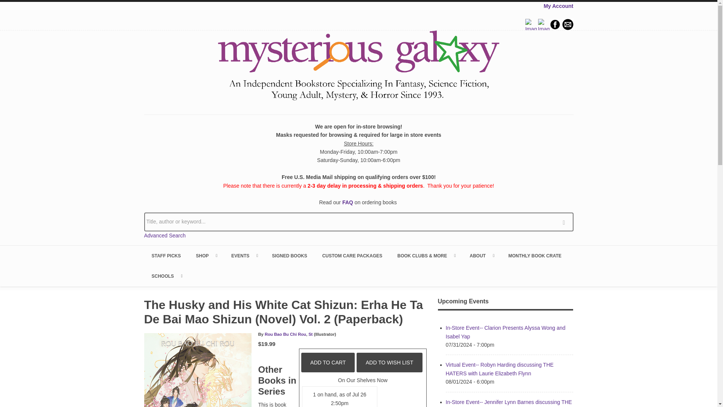 The width and height of the screenshot is (723, 407). Describe the element at coordinates (244, 256) in the screenshot. I see `EVENTS` at that location.